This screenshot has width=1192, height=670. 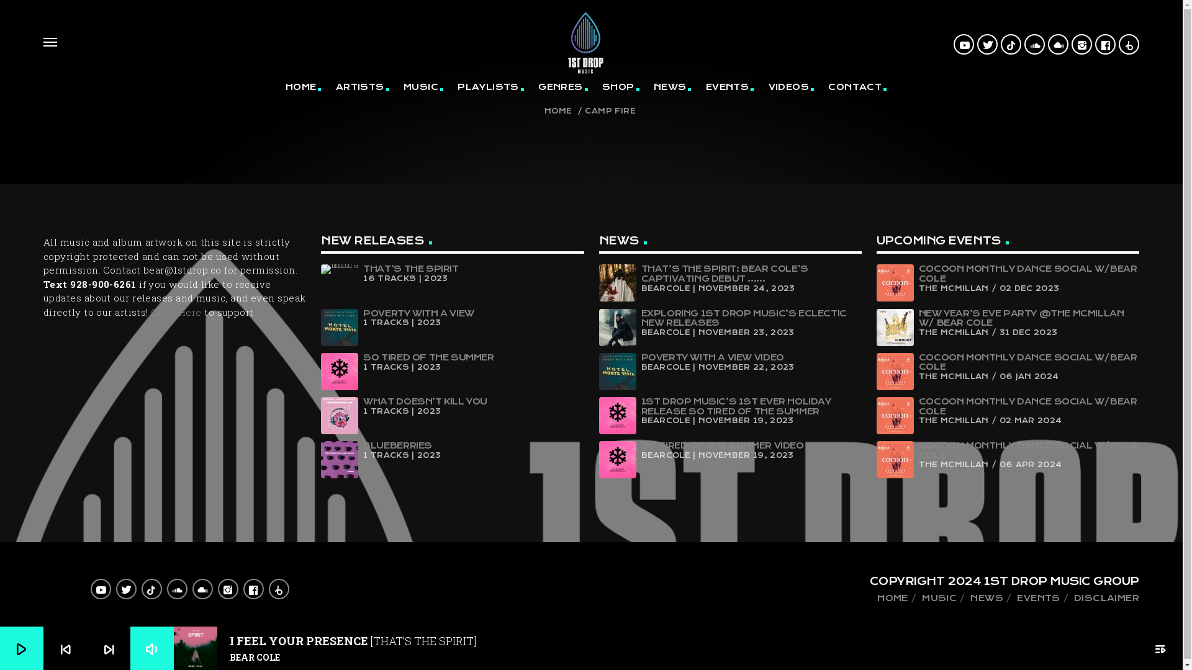 I want to click on POVERTY WITH A VIEW VIDEO, so click(x=712, y=357).